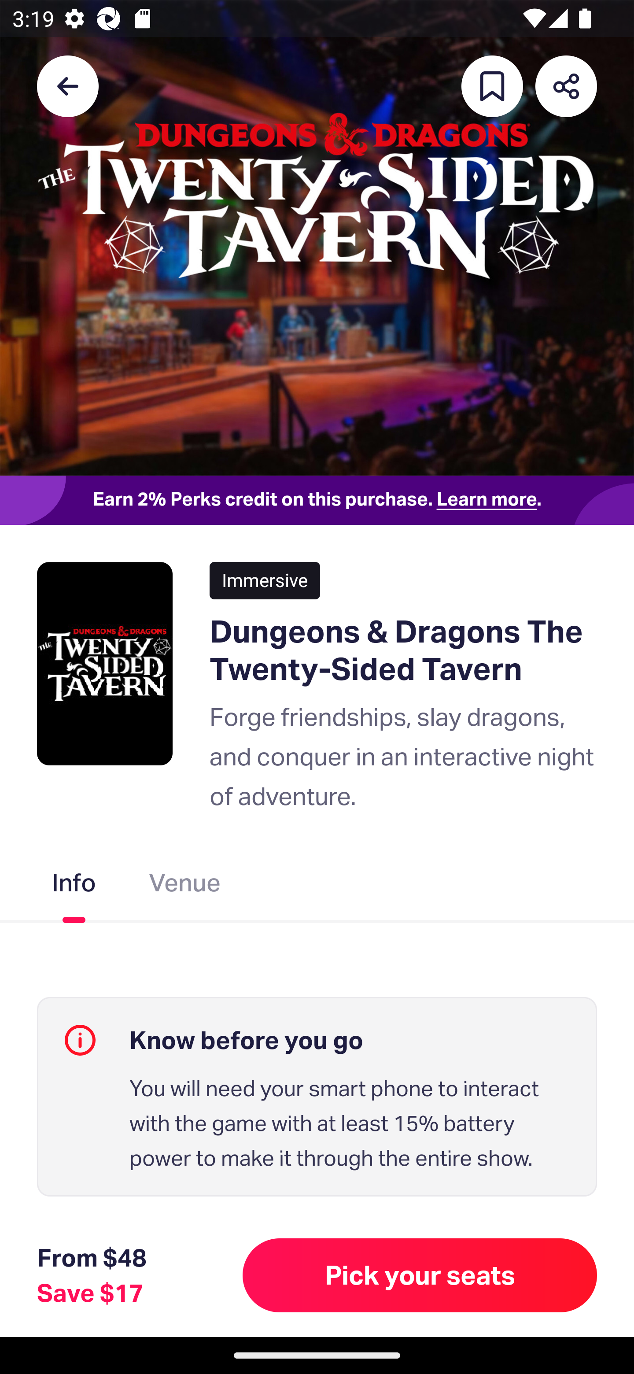  What do you see at coordinates (317, 500) in the screenshot?
I see `Earn 2% Perks credit on this purchase. Learn more.` at bounding box center [317, 500].